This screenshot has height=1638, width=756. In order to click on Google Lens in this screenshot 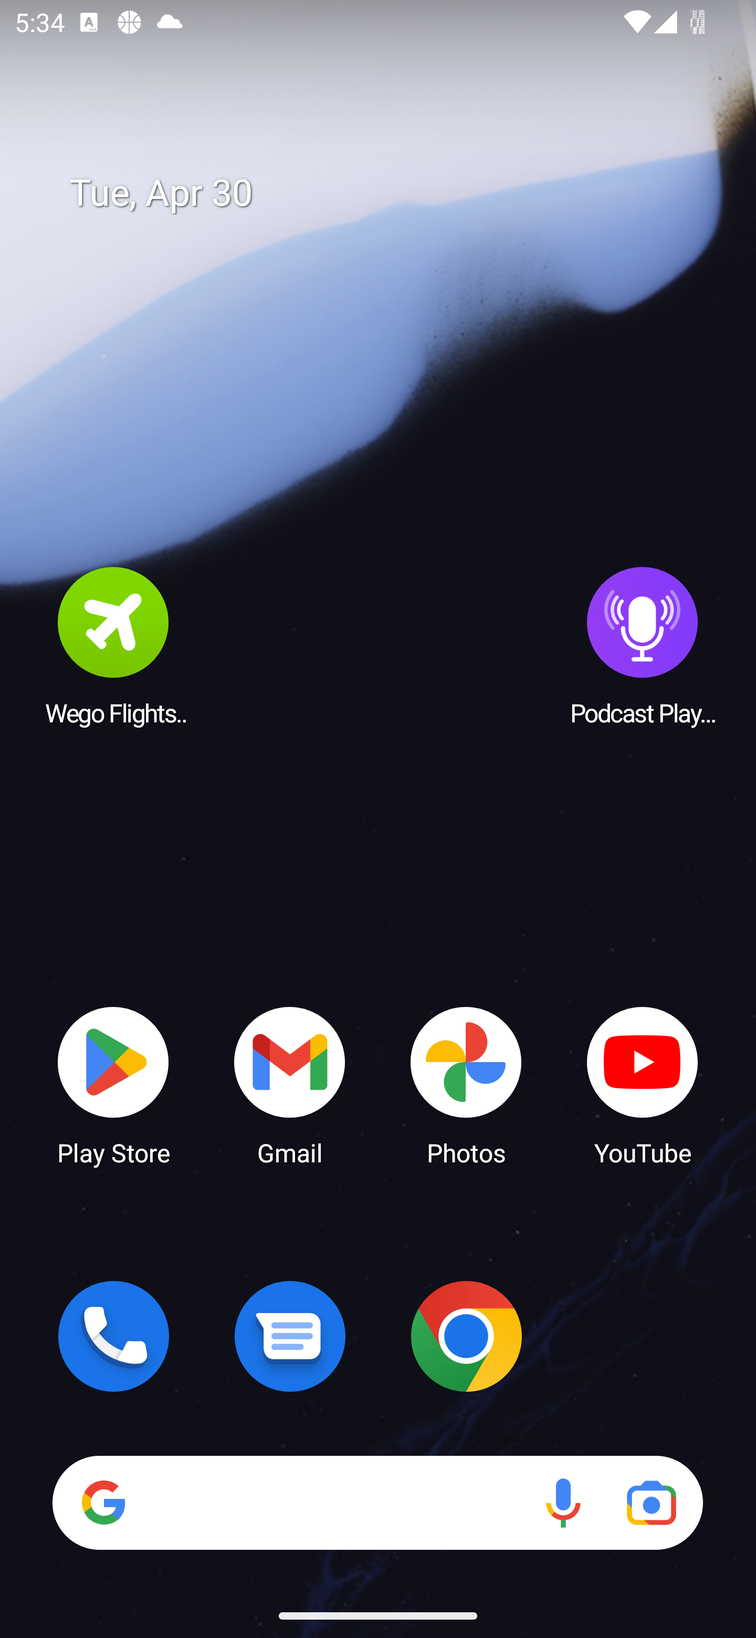, I will do `click(651, 1503)`.